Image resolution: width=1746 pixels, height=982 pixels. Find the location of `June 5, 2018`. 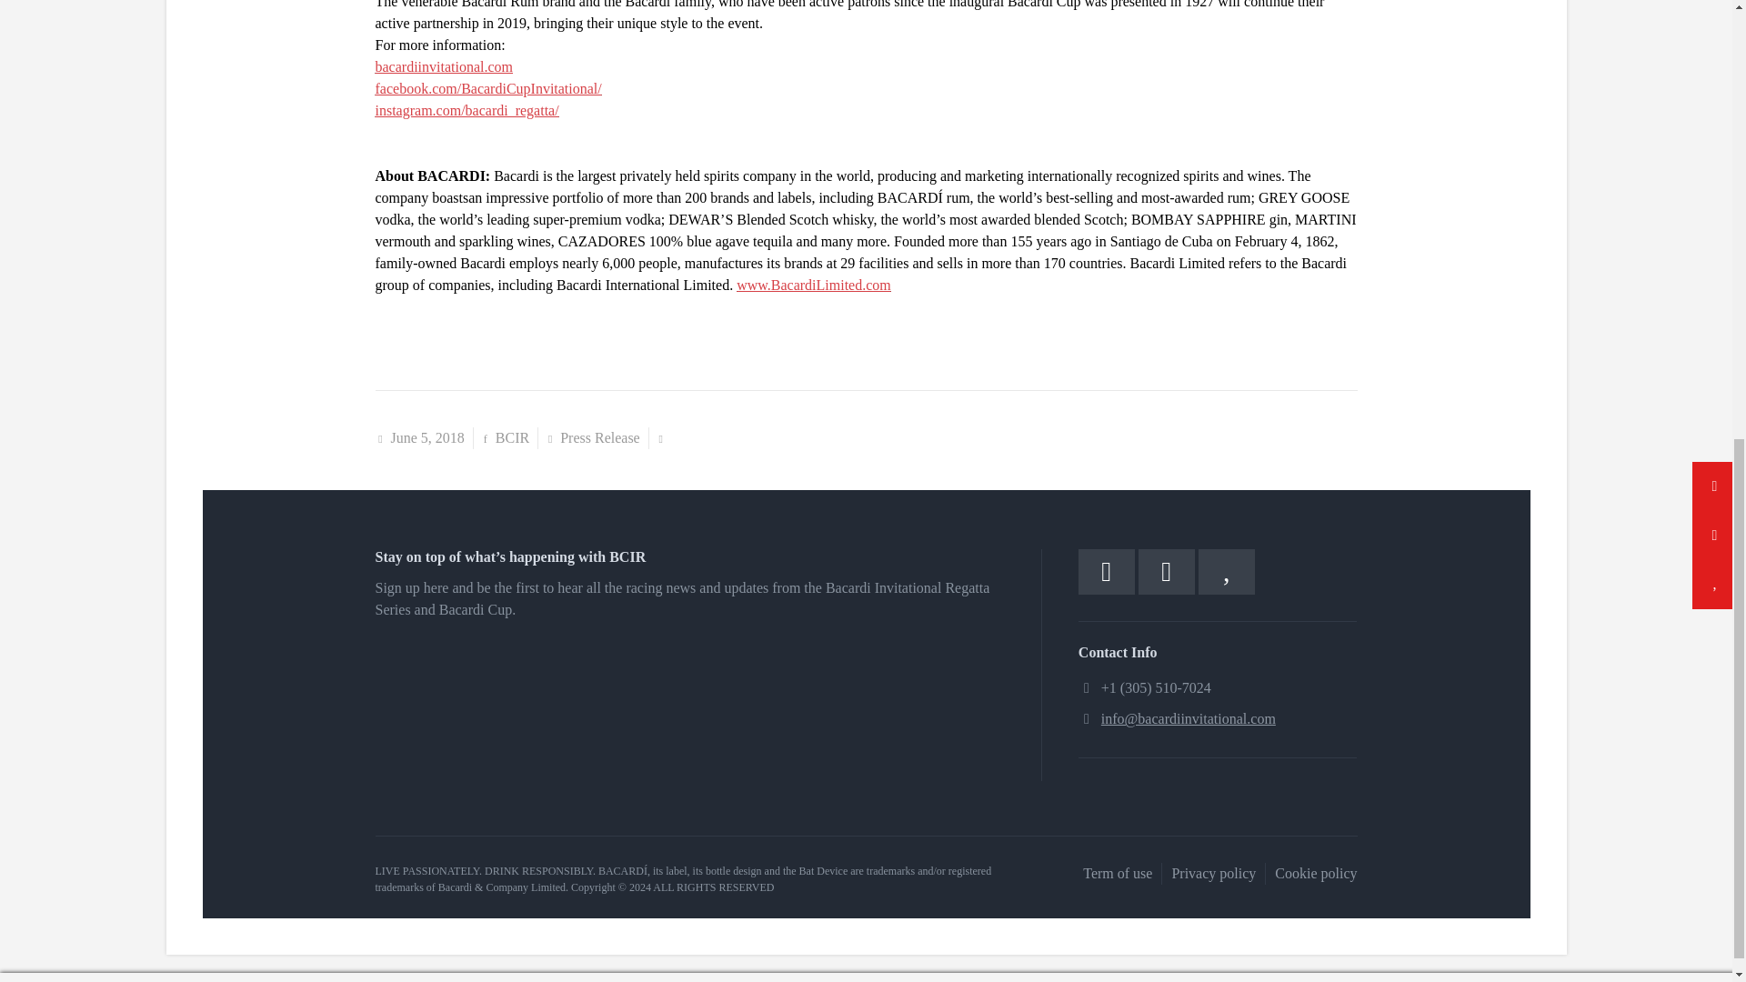

June 5, 2018 is located at coordinates (427, 438).